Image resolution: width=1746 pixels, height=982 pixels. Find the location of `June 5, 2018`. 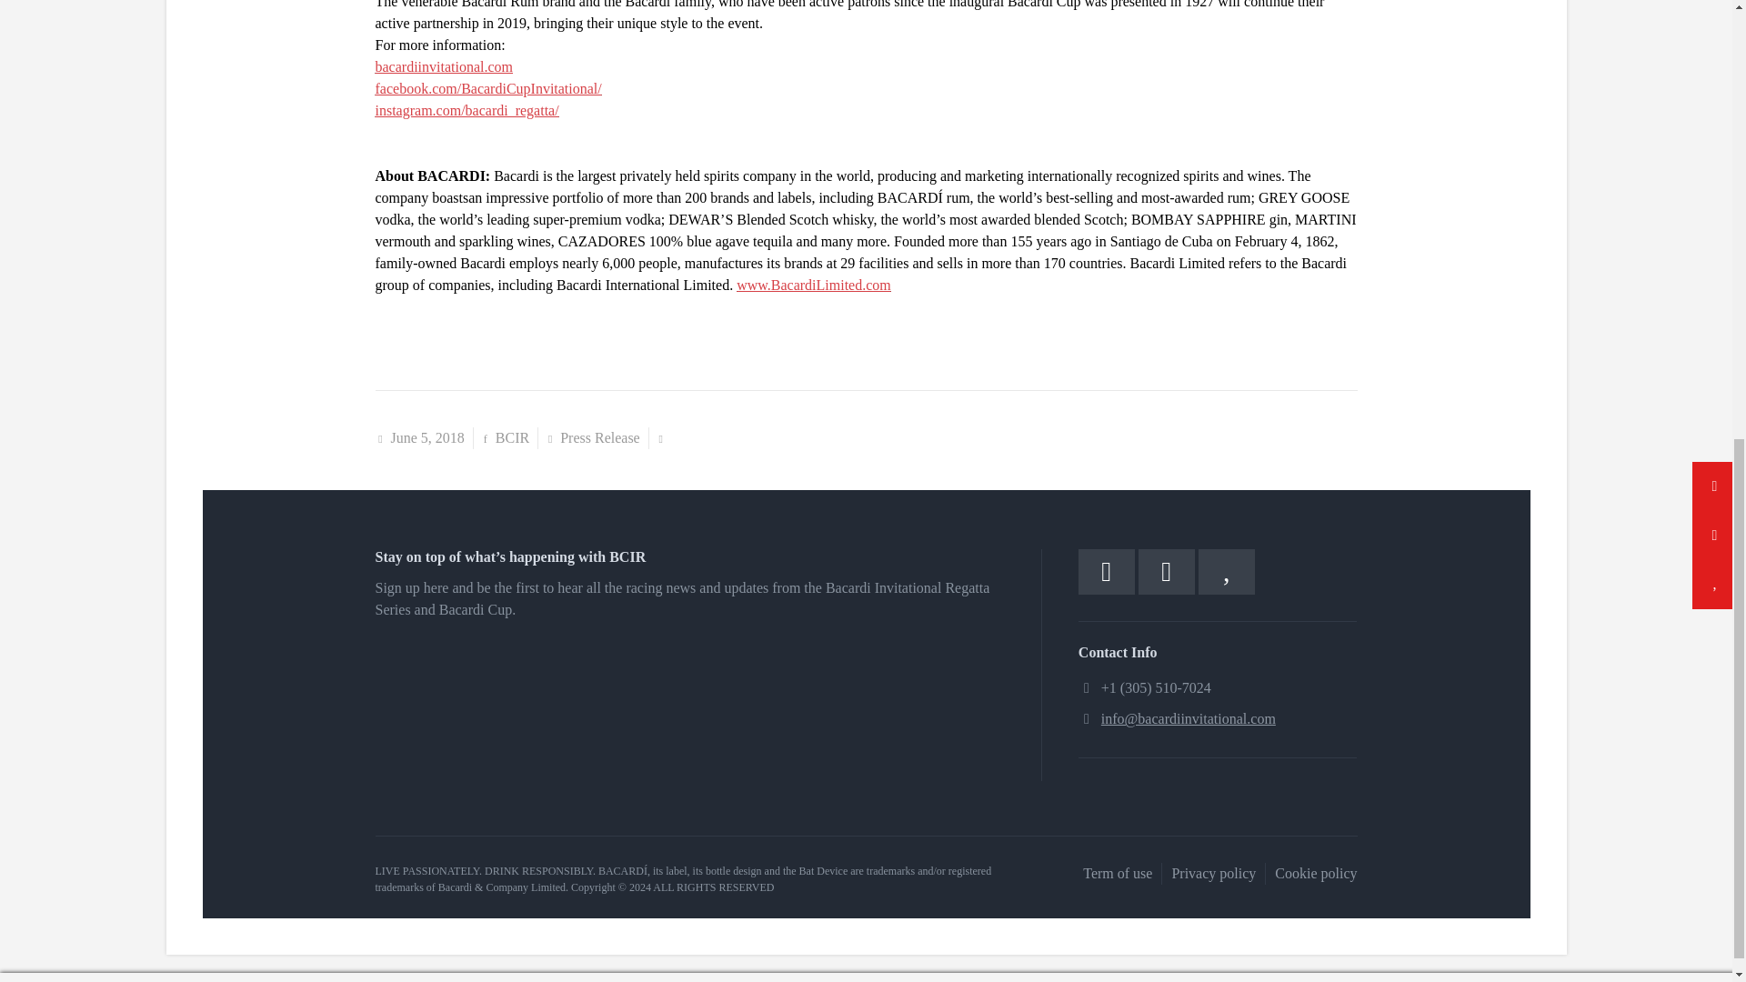

June 5, 2018 is located at coordinates (427, 438).